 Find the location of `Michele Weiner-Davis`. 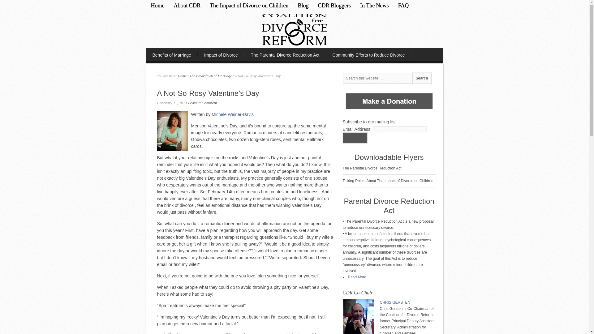

Michele Weiner-Davis is located at coordinates (232, 114).